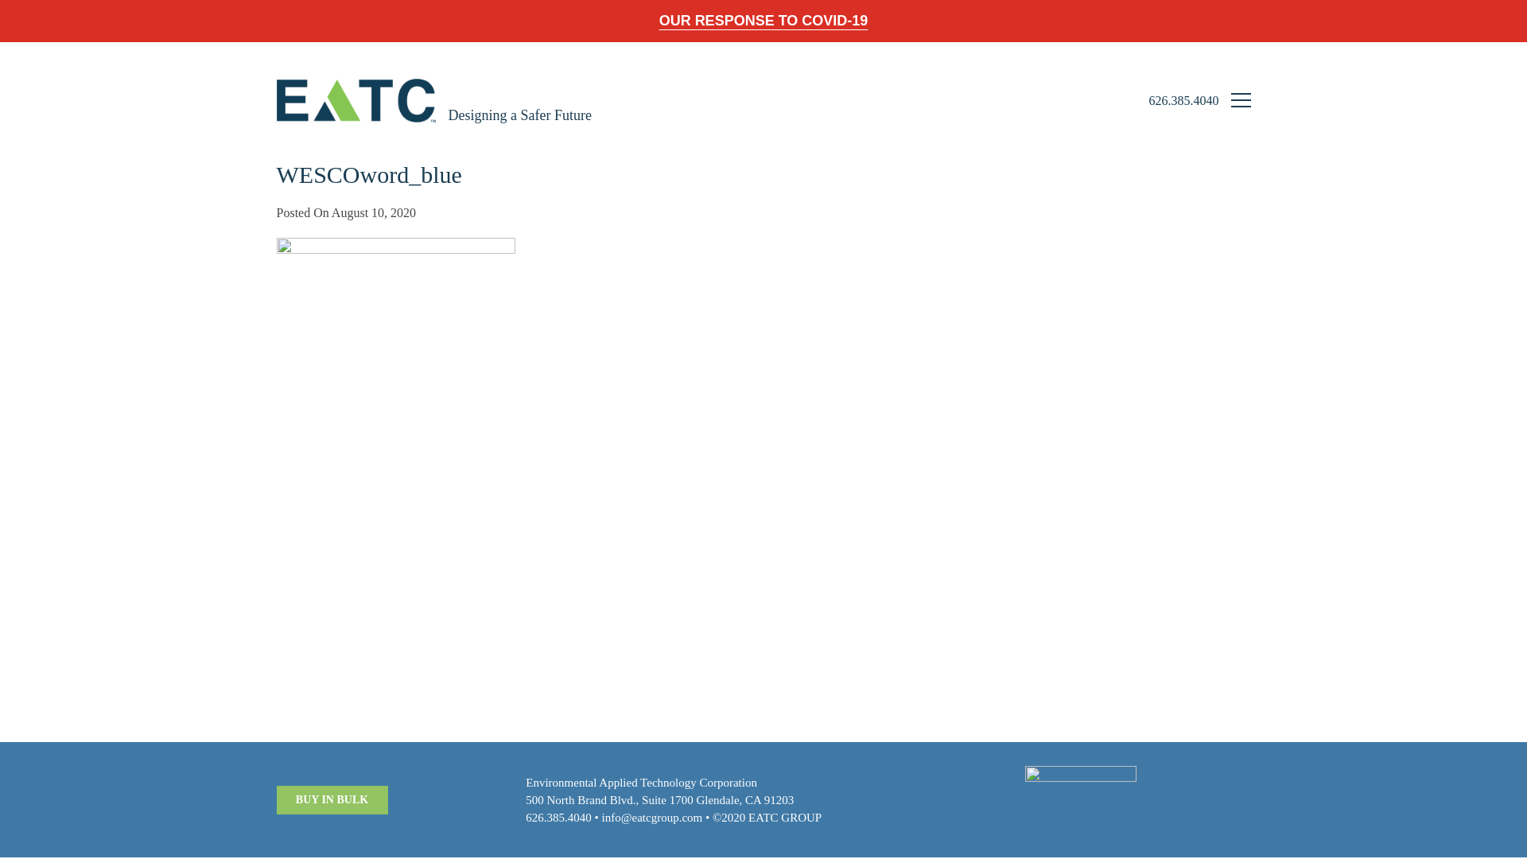  What do you see at coordinates (763, 21) in the screenshot?
I see `OUR RESPONSE TO COVID-19` at bounding box center [763, 21].